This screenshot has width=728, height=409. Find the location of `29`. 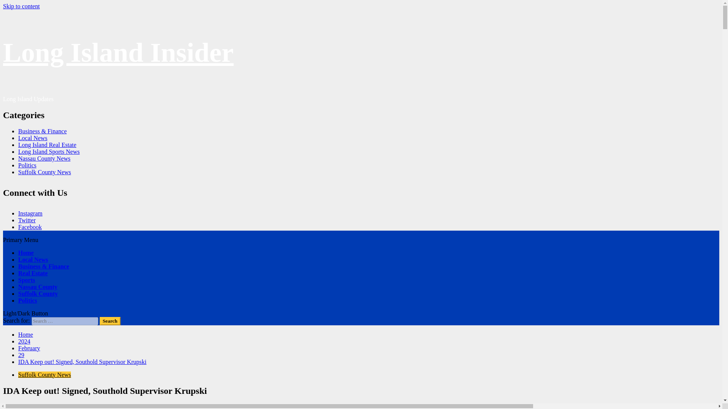

29 is located at coordinates (21, 355).